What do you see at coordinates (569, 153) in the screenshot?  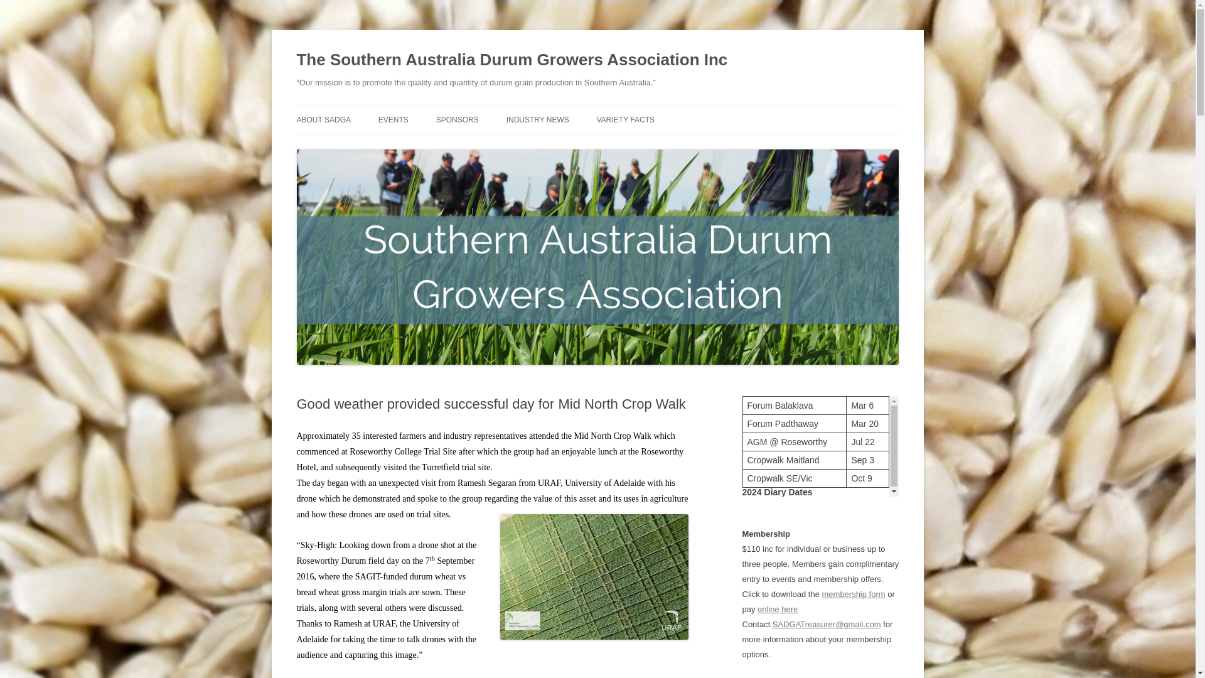 I see `GROWING A SUCCESSFUL DURUM CROP` at bounding box center [569, 153].